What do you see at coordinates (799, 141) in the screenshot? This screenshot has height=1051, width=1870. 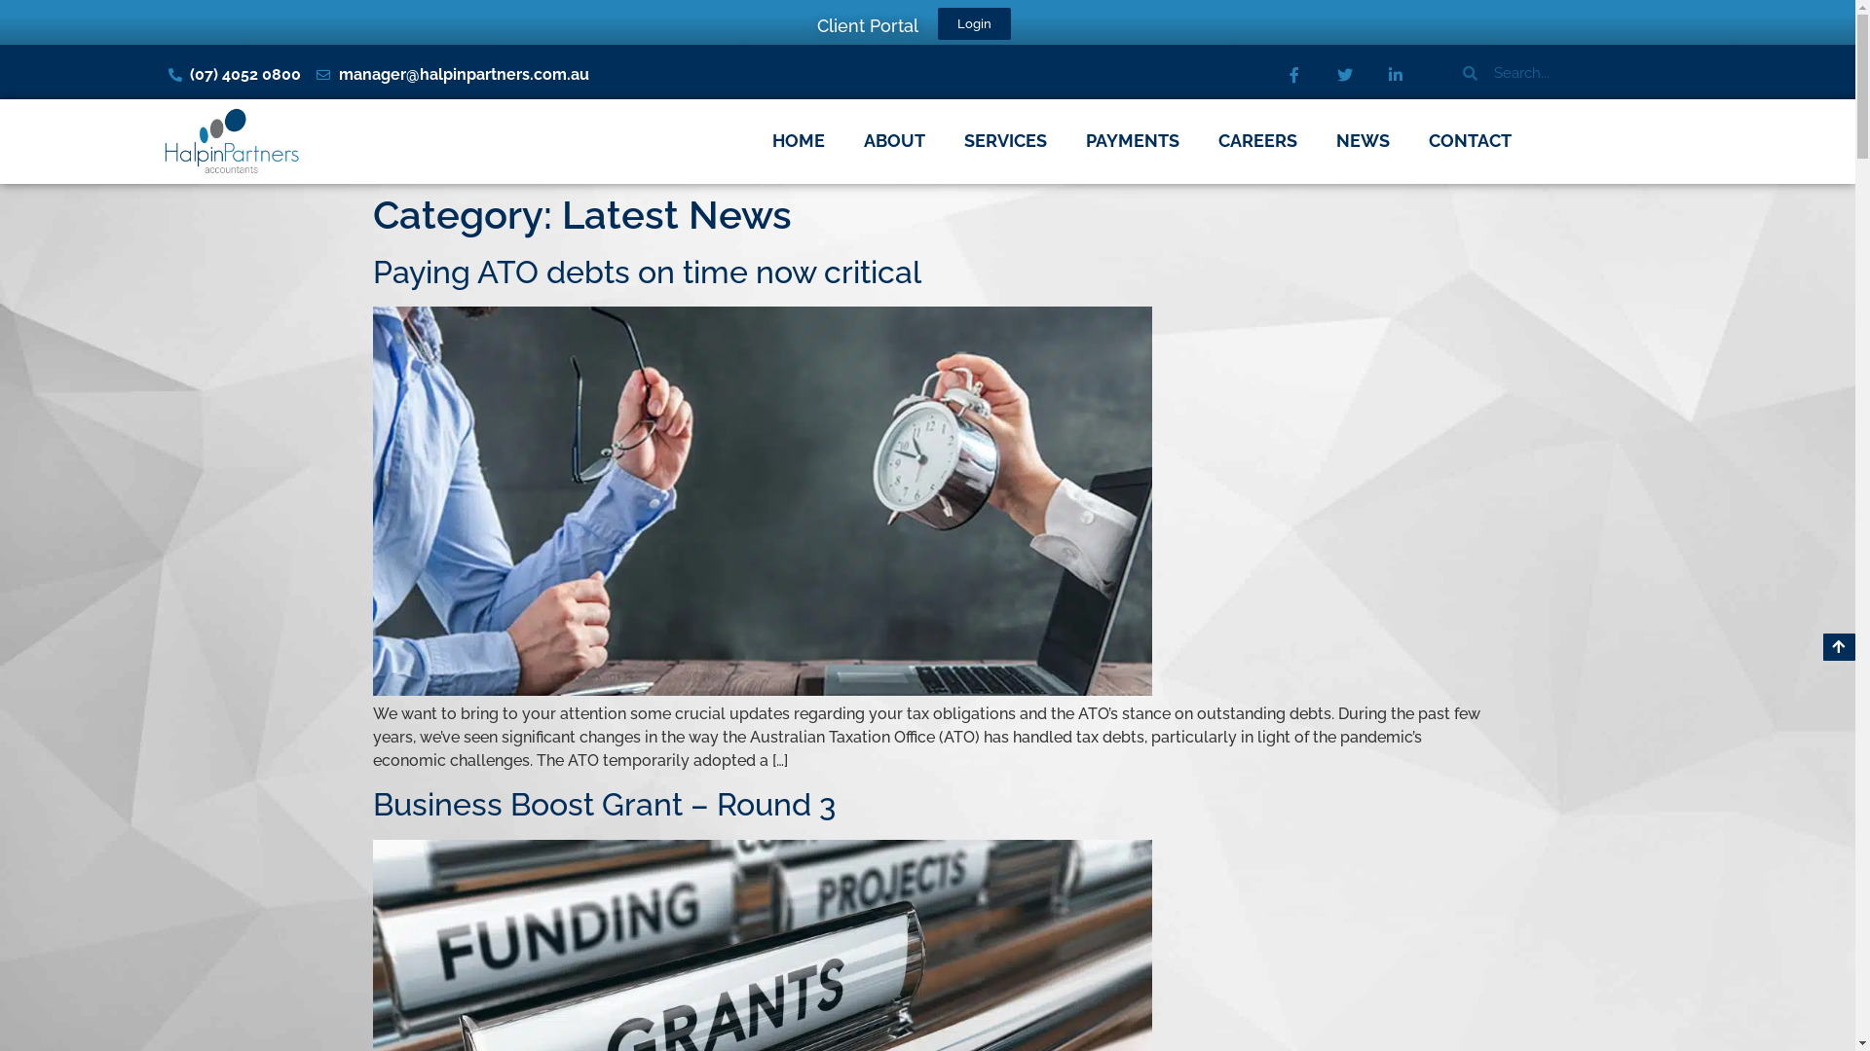 I see `HOME` at bounding box center [799, 141].